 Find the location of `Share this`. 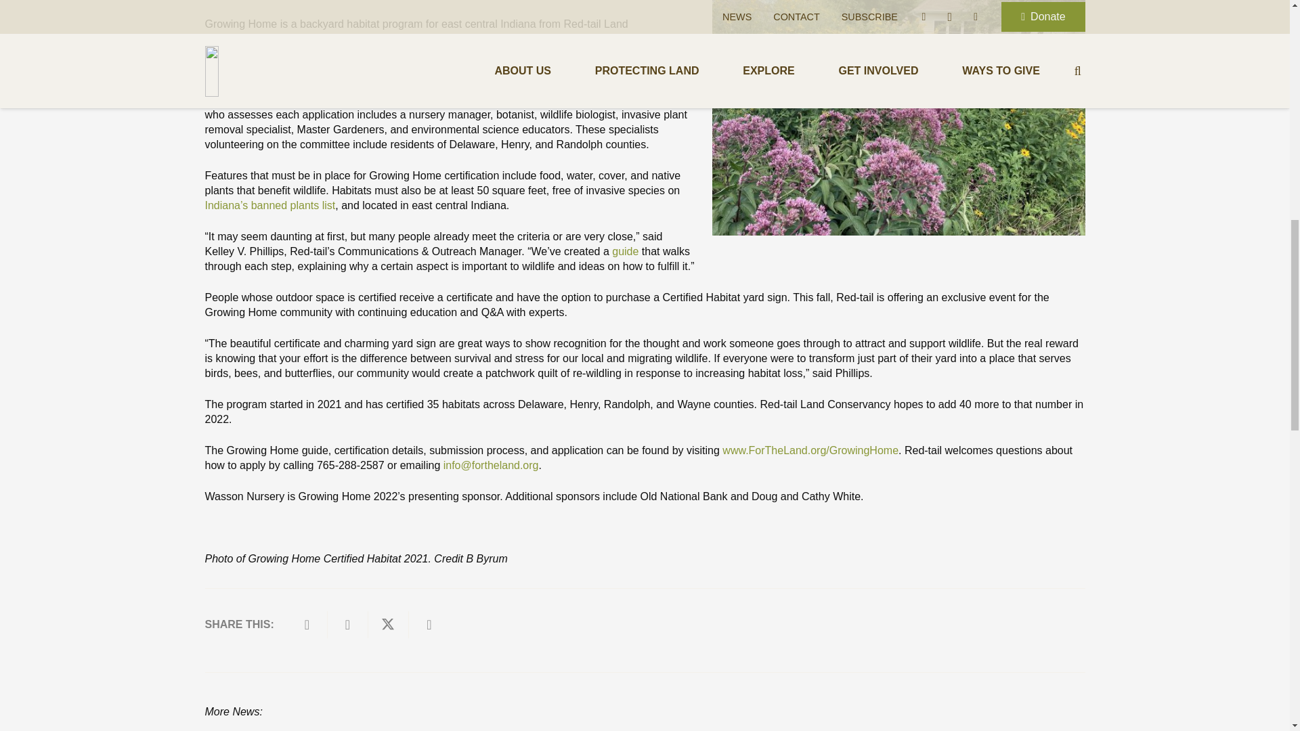

Share this is located at coordinates (347, 624).